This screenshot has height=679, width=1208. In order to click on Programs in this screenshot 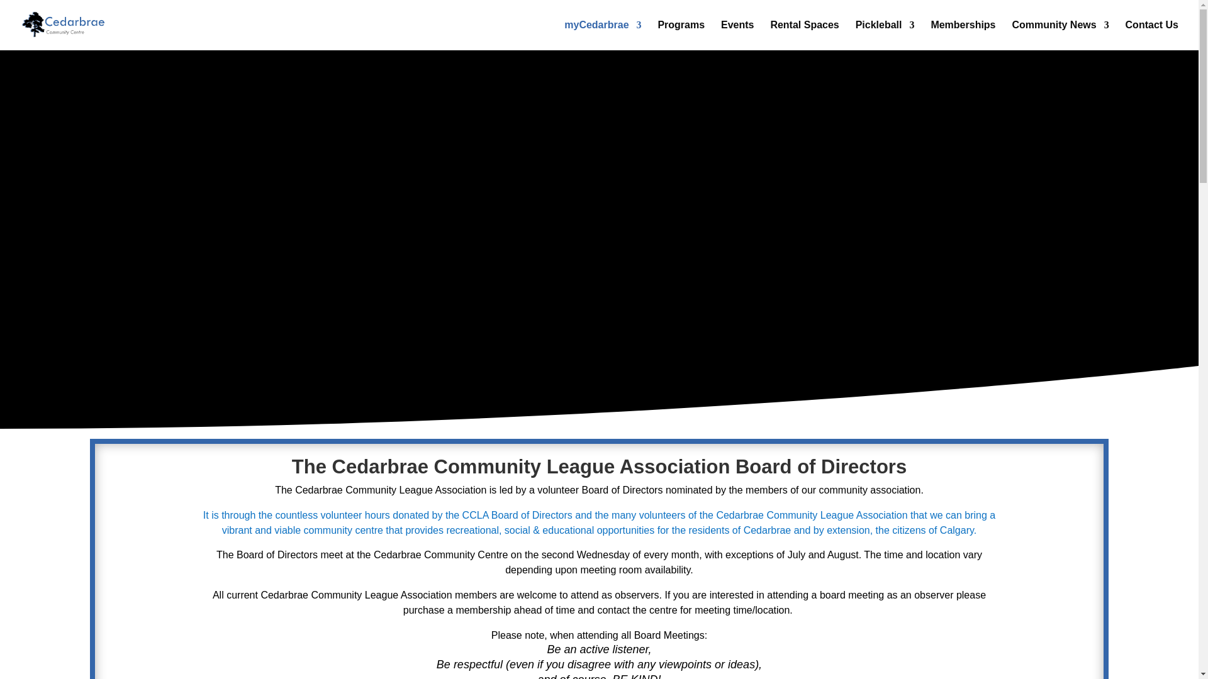, I will do `click(681, 35)`.